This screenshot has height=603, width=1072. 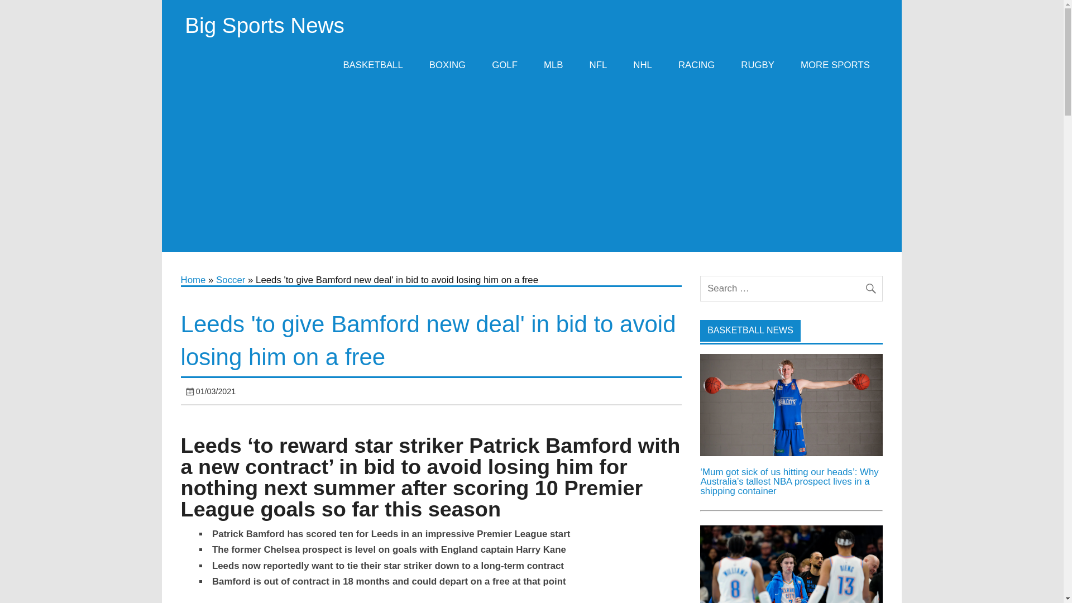 What do you see at coordinates (193, 280) in the screenshot?
I see `Home` at bounding box center [193, 280].